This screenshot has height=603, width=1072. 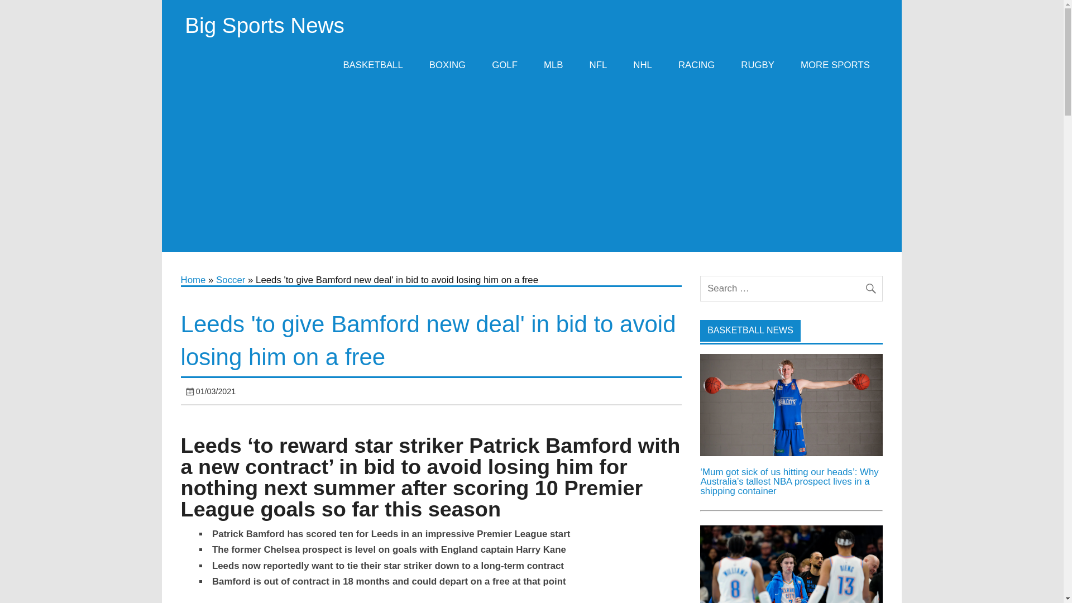 What do you see at coordinates (193, 280) in the screenshot?
I see `Home` at bounding box center [193, 280].